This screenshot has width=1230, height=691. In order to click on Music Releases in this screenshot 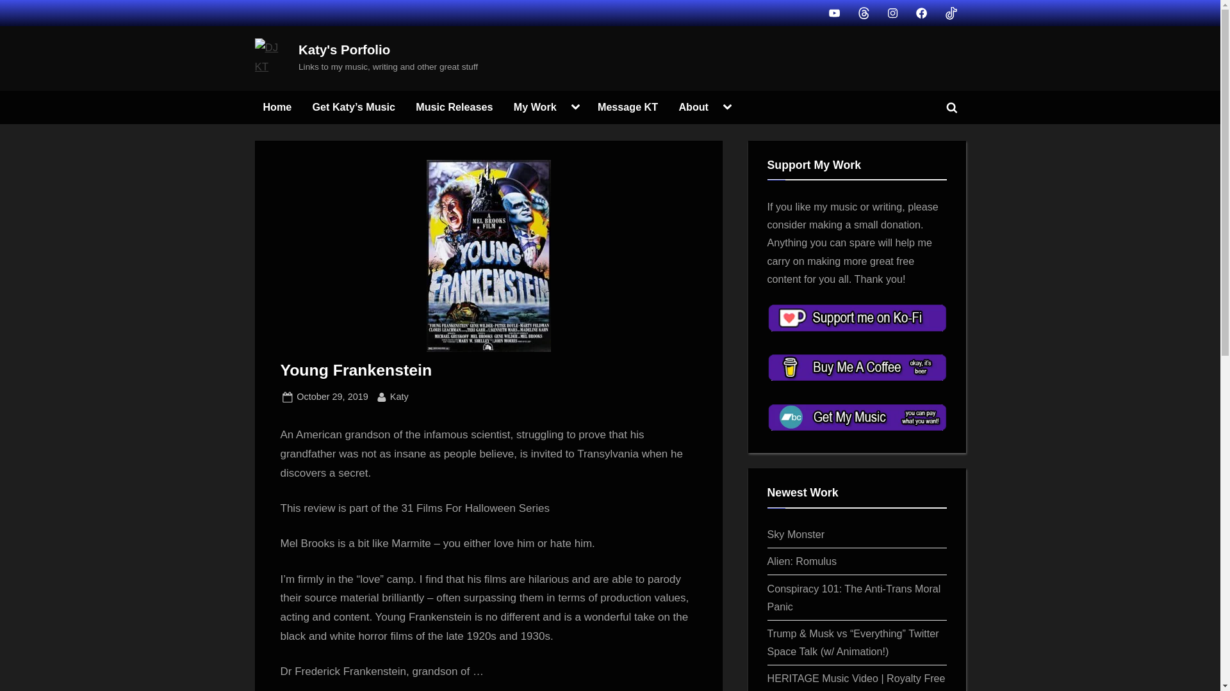, I will do `click(454, 107)`.